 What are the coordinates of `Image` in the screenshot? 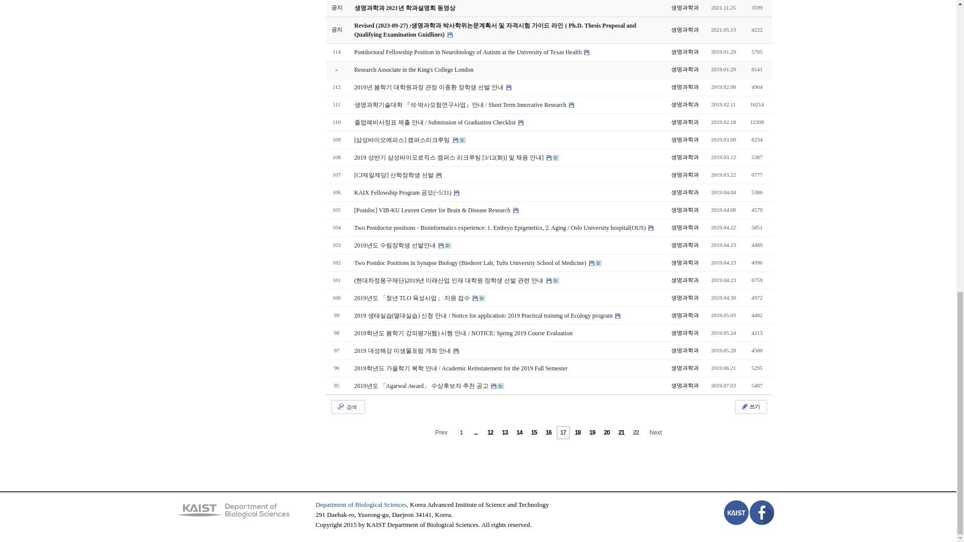 It's located at (461, 141).